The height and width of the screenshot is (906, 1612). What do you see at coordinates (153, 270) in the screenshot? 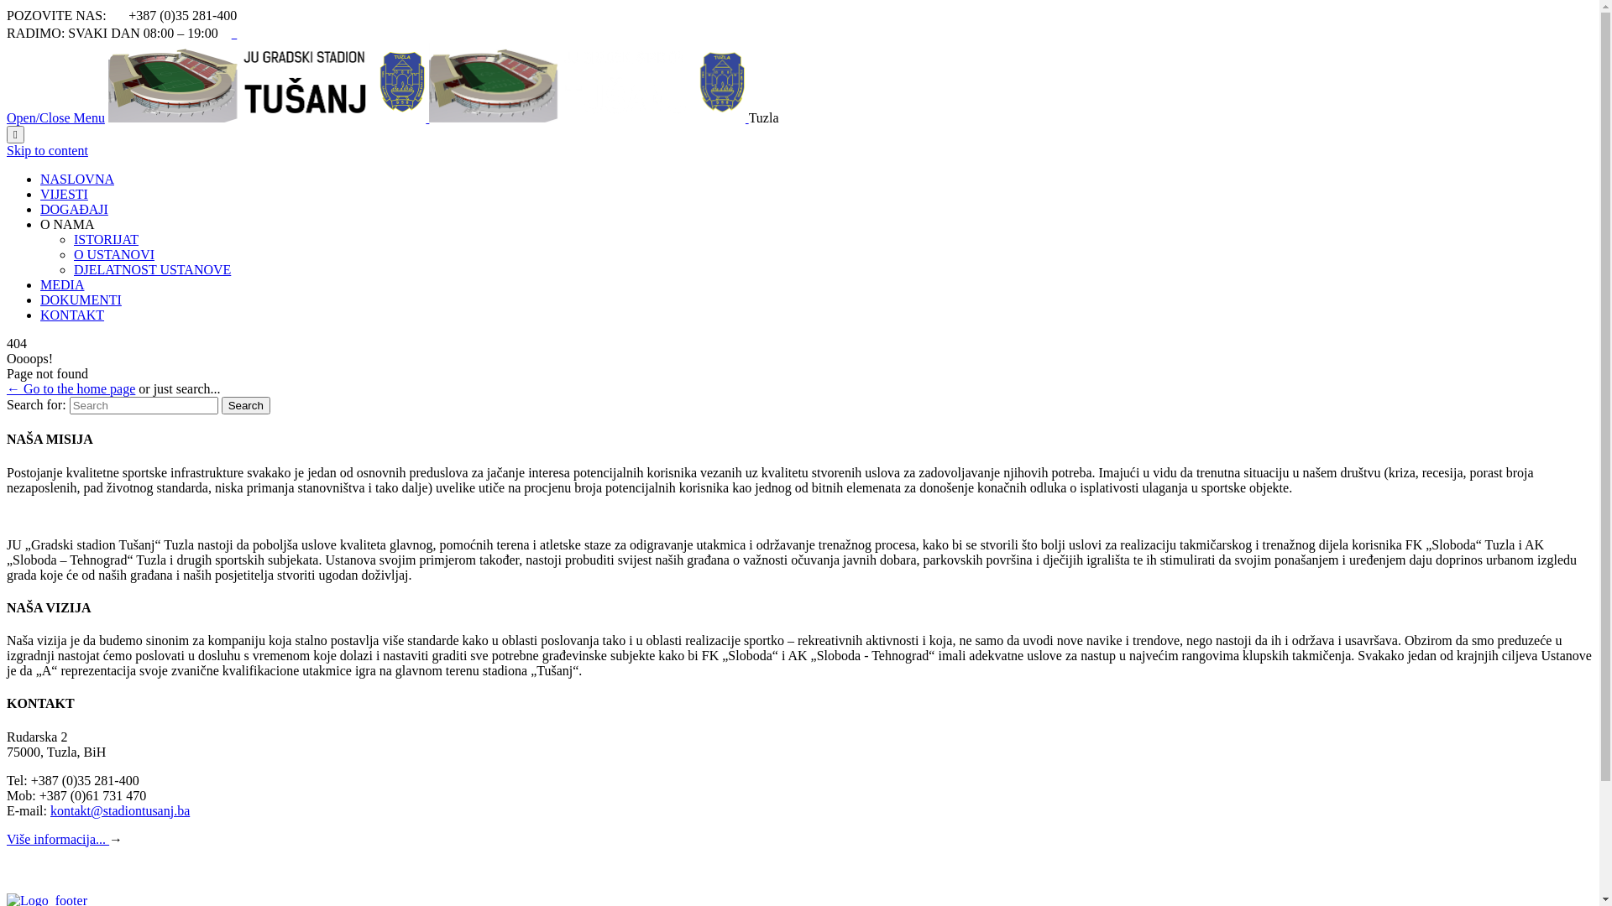
I see `DJELATNOST USTANOVE` at bounding box center [153, 270].